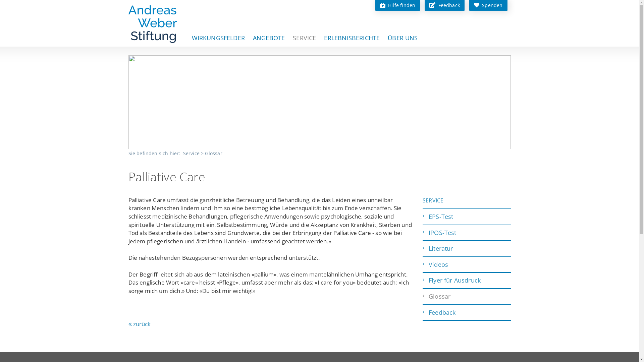 The image size is (644, 362). Describe the element at coordinates (192, 154) in the screenshot. I see `Service` at that location.